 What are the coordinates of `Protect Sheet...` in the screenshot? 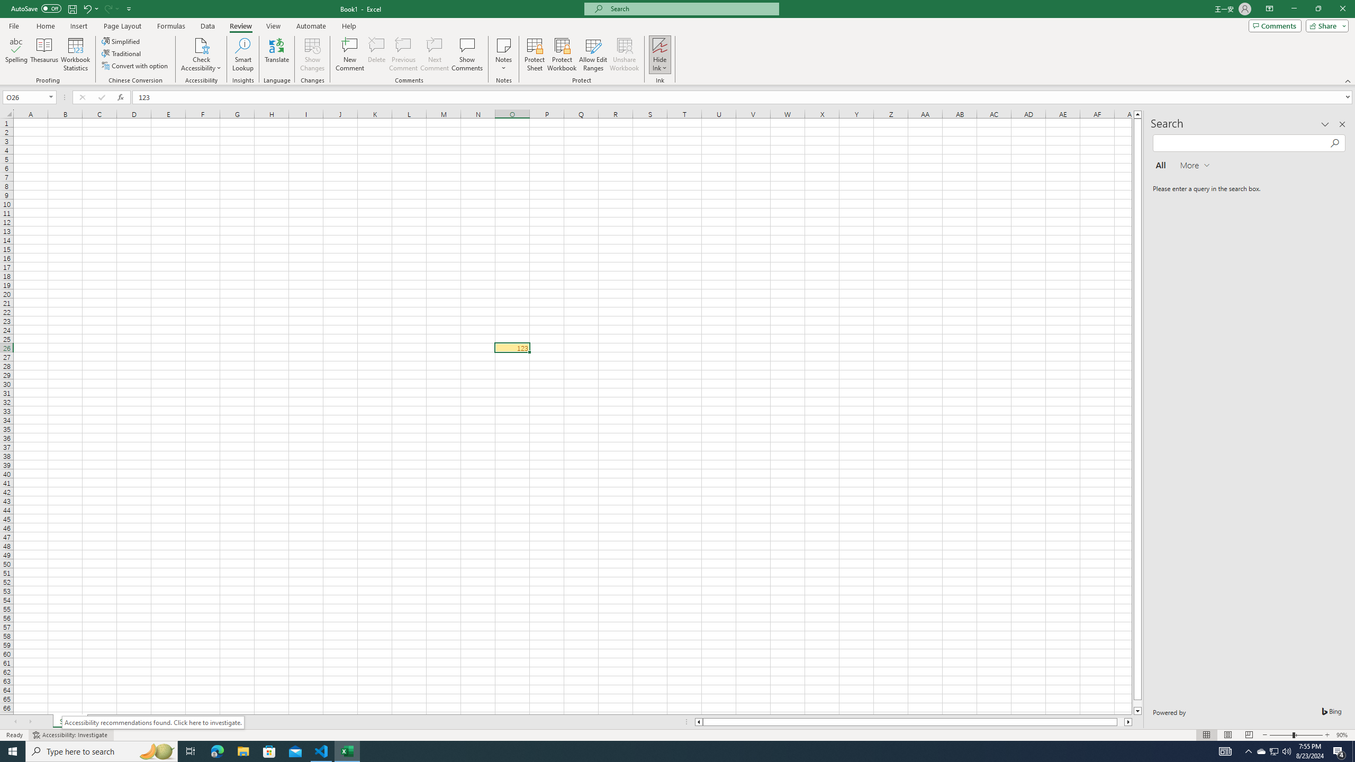 It's located at (535, 55).